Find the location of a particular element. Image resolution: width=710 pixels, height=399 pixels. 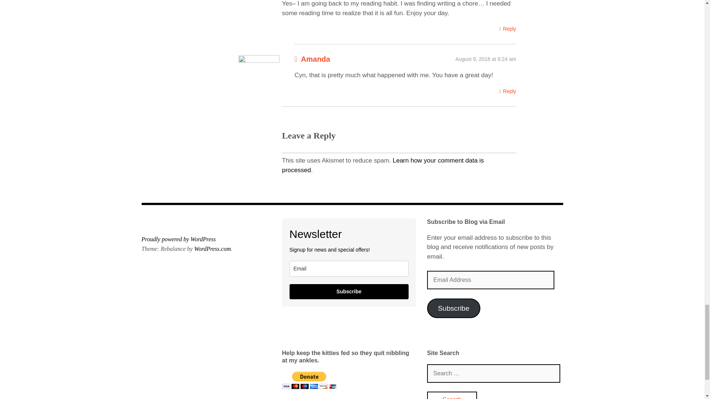

Amanda is located at coordinates (315, 59).